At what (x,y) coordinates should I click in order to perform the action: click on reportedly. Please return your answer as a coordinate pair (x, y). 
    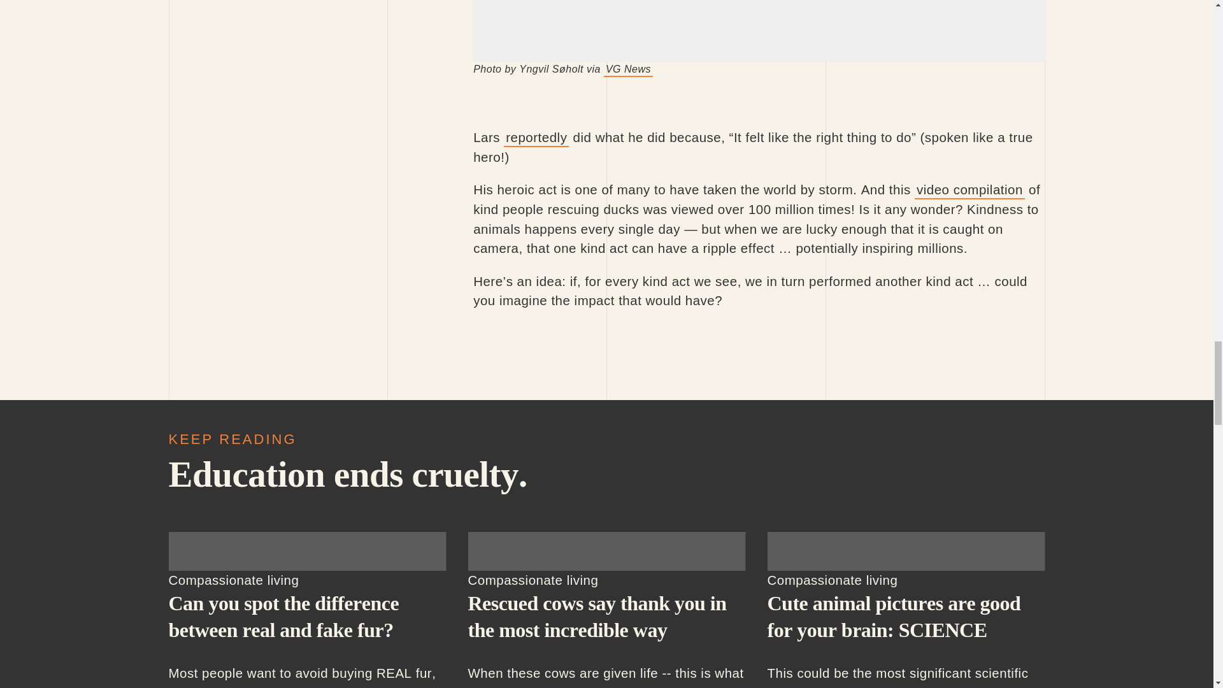
    Looking at the image, I should click on (536, 138).